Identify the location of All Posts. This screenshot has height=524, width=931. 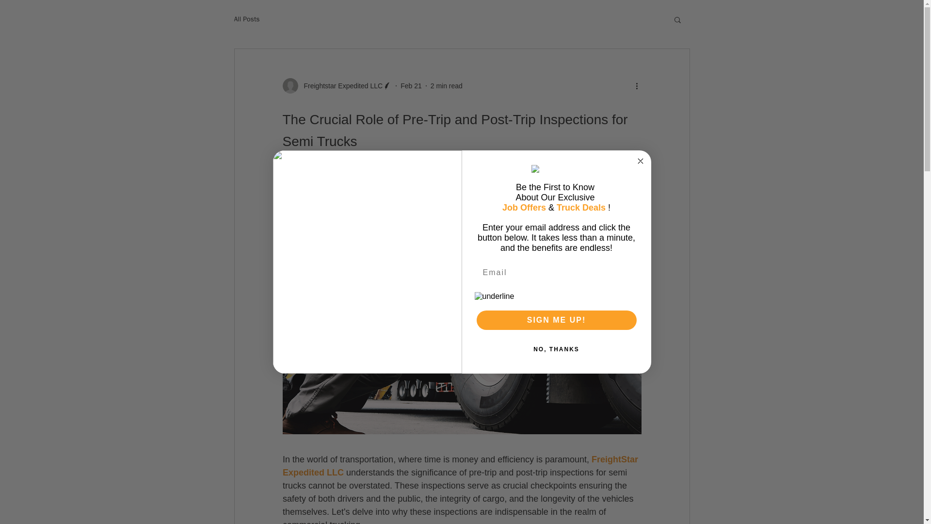
(246, 19).